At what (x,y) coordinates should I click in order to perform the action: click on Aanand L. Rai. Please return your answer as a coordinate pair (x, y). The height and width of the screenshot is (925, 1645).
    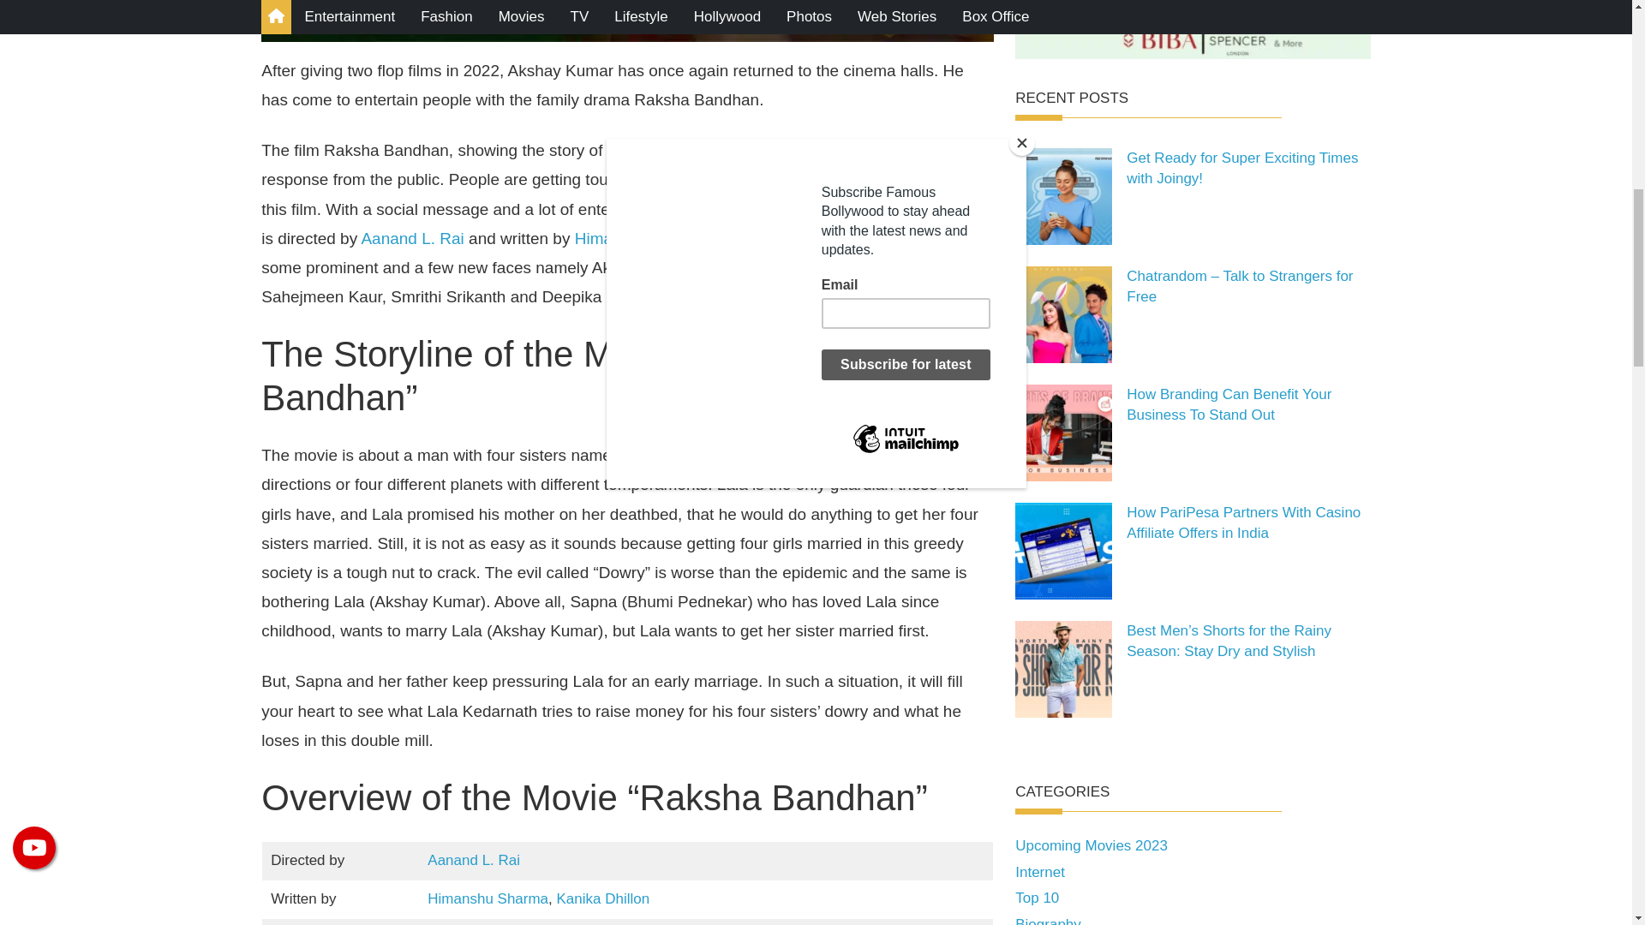
    Looking at the image, I should click on (473, 860).